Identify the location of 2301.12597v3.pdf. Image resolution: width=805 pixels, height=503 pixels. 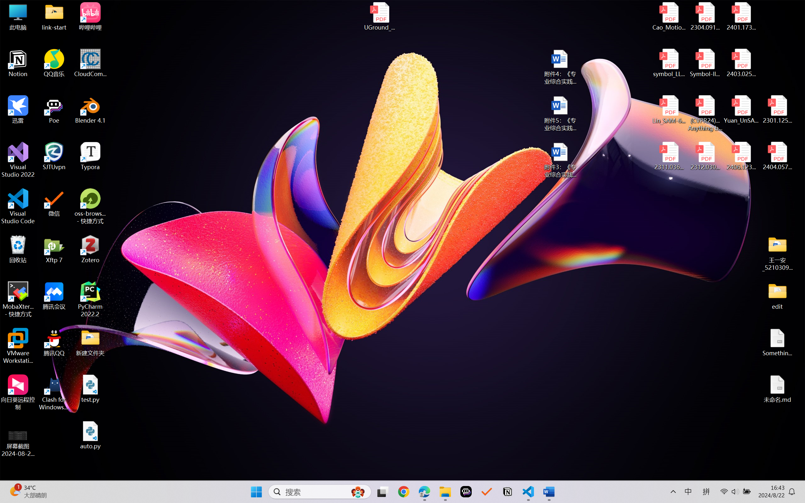
(777, 109).